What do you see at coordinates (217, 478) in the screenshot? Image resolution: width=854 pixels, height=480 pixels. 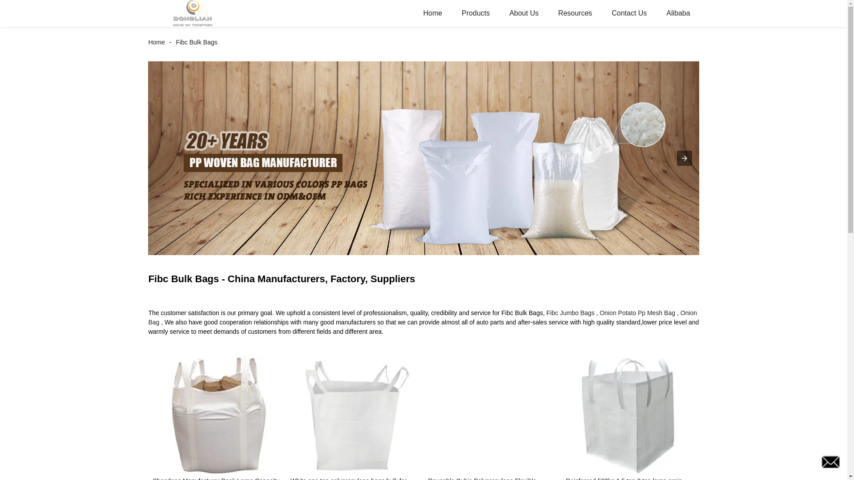 I see `Shandong Manufacturer Book Large Capacity U pan...` at bounding box center [217, 478].